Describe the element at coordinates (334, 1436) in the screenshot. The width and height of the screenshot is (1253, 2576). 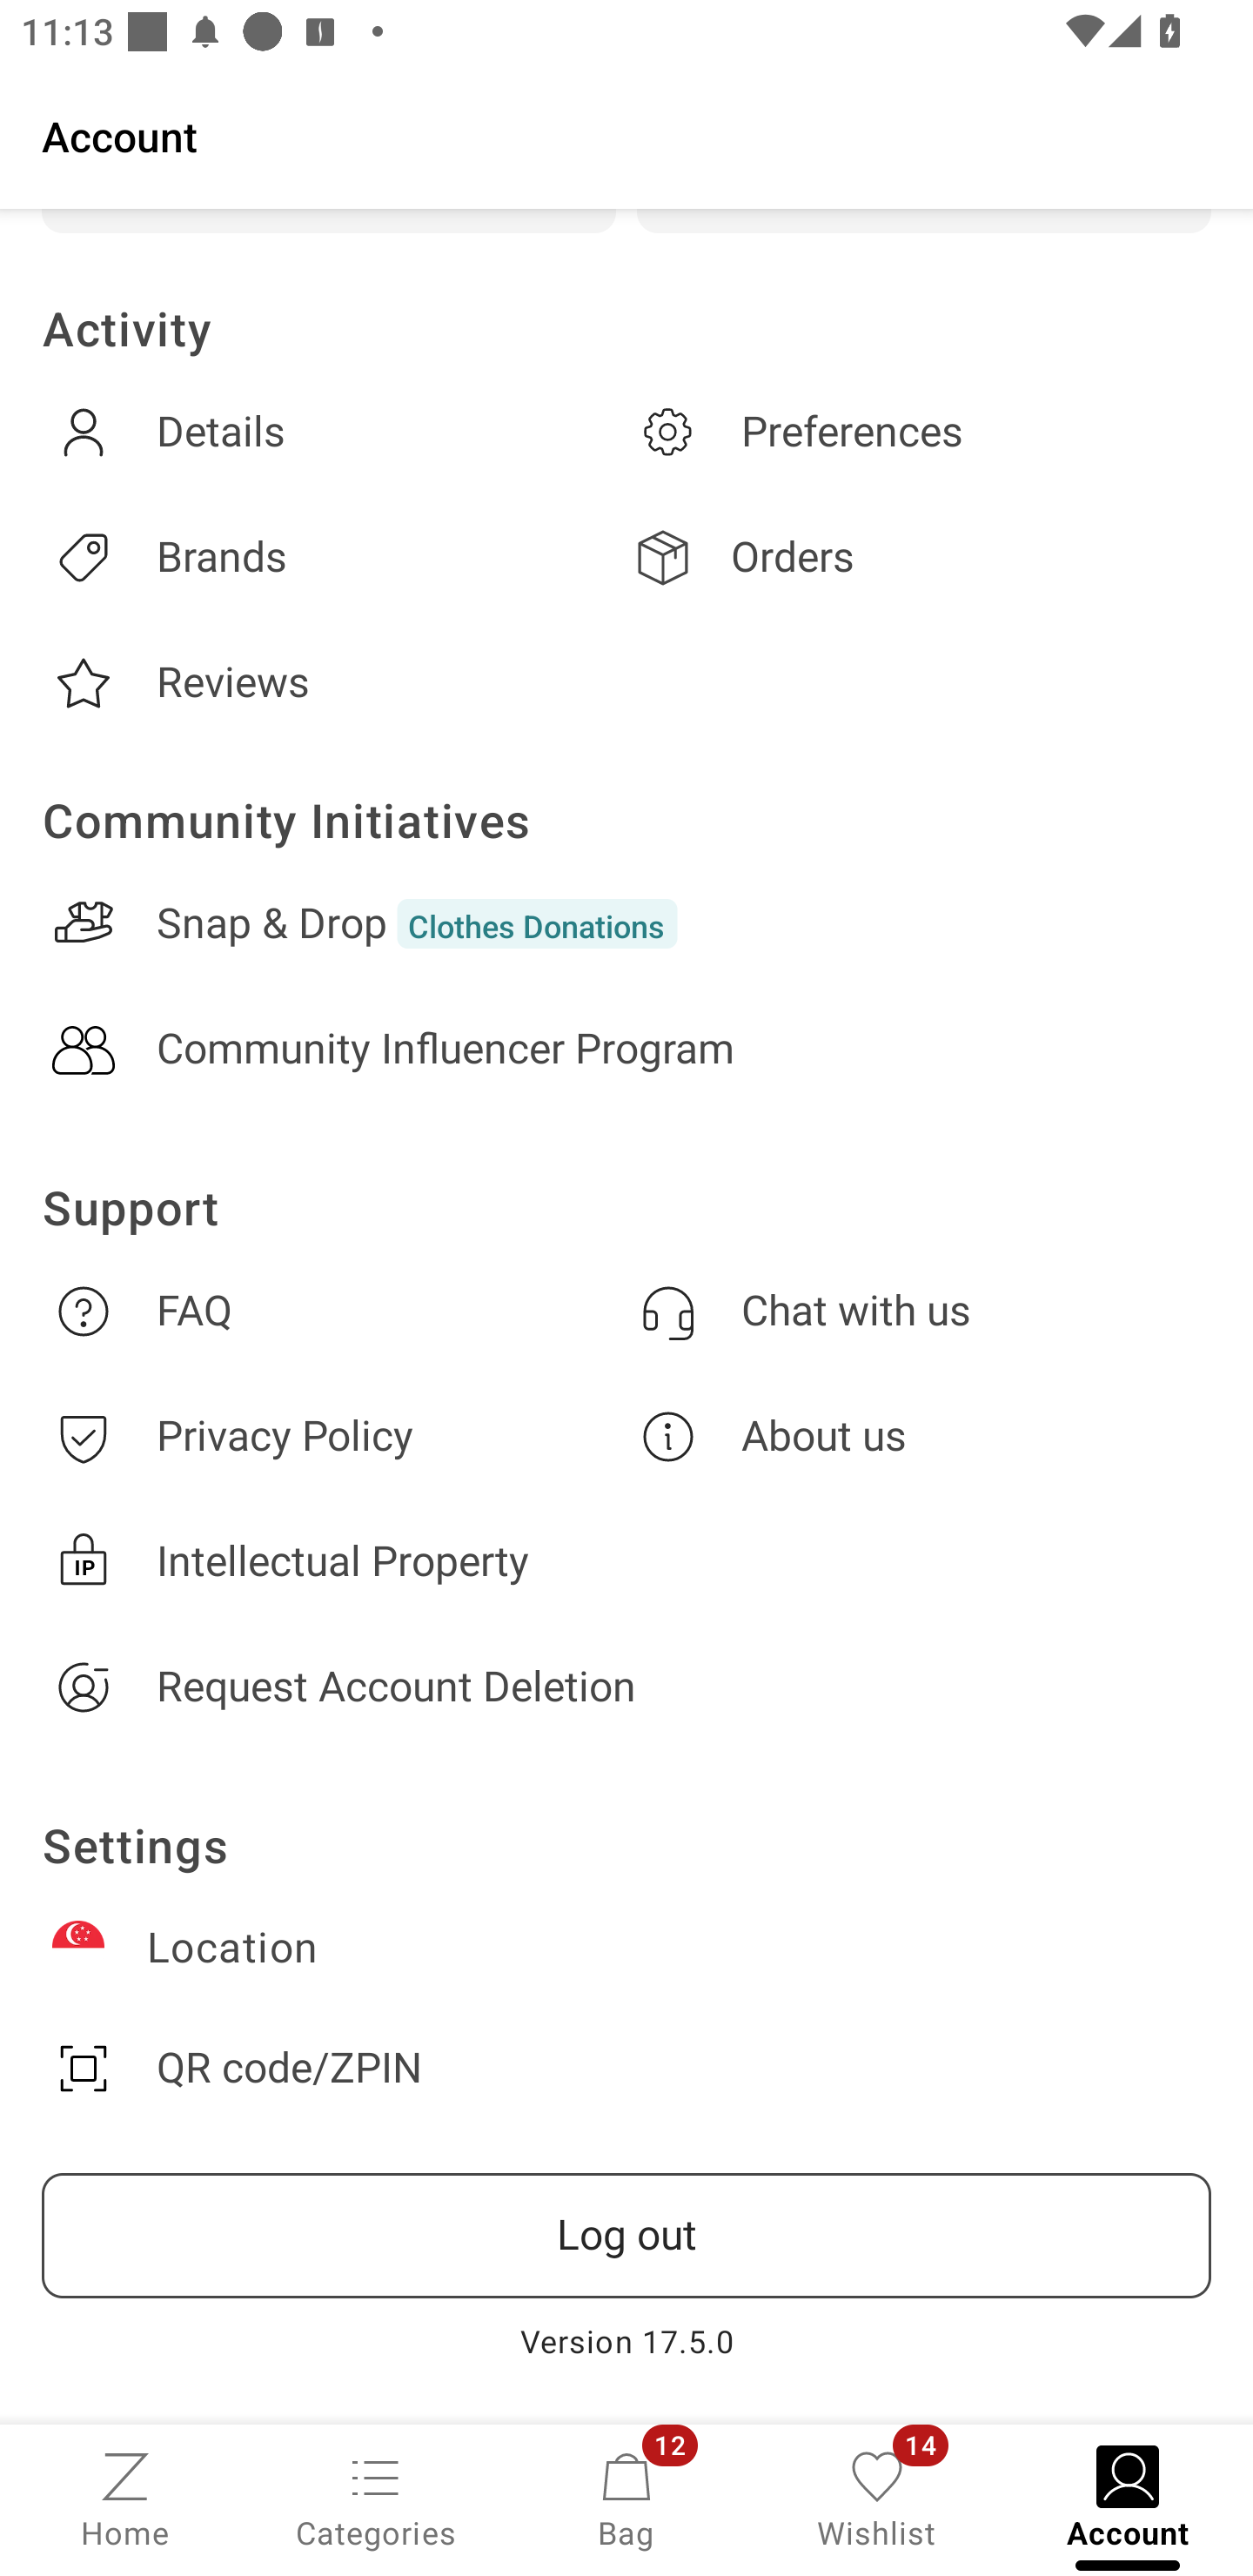
I see `Privacy Policy` at that location.